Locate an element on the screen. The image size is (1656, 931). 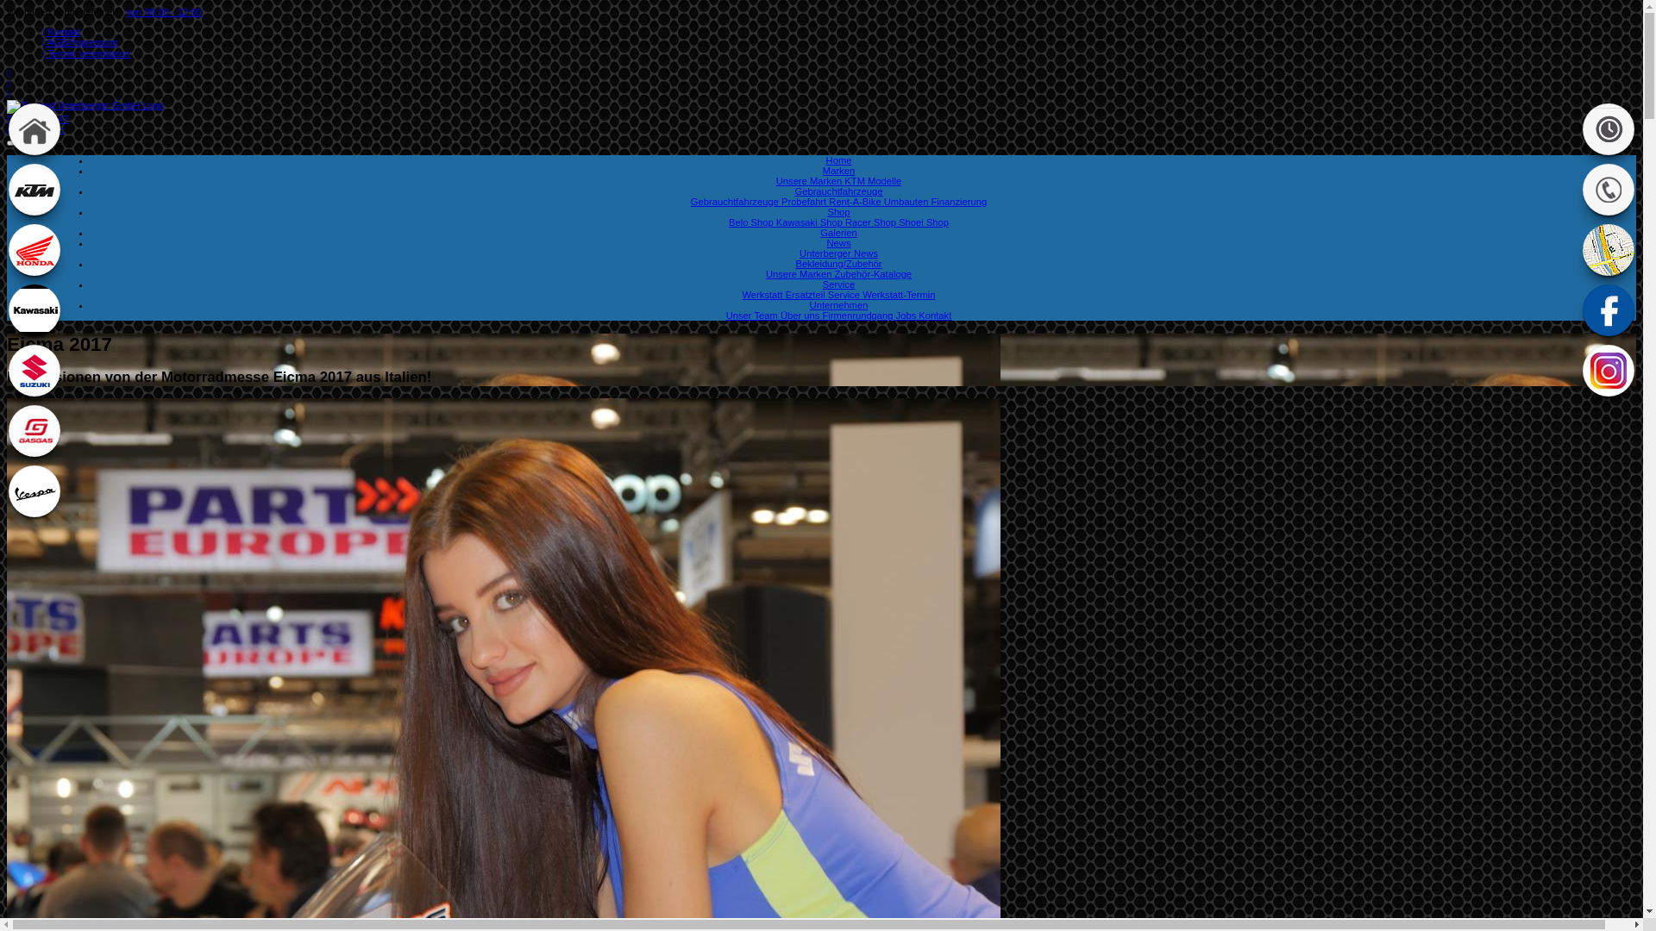
Marken is located at coordinates (838, 171).